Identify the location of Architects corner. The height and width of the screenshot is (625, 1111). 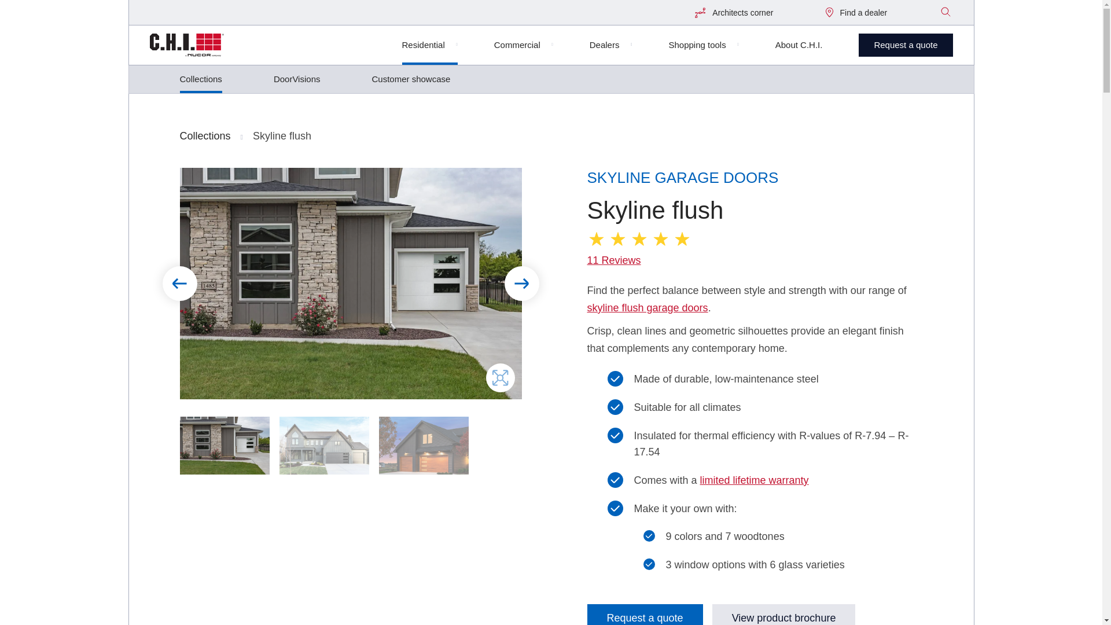
(734, 13).